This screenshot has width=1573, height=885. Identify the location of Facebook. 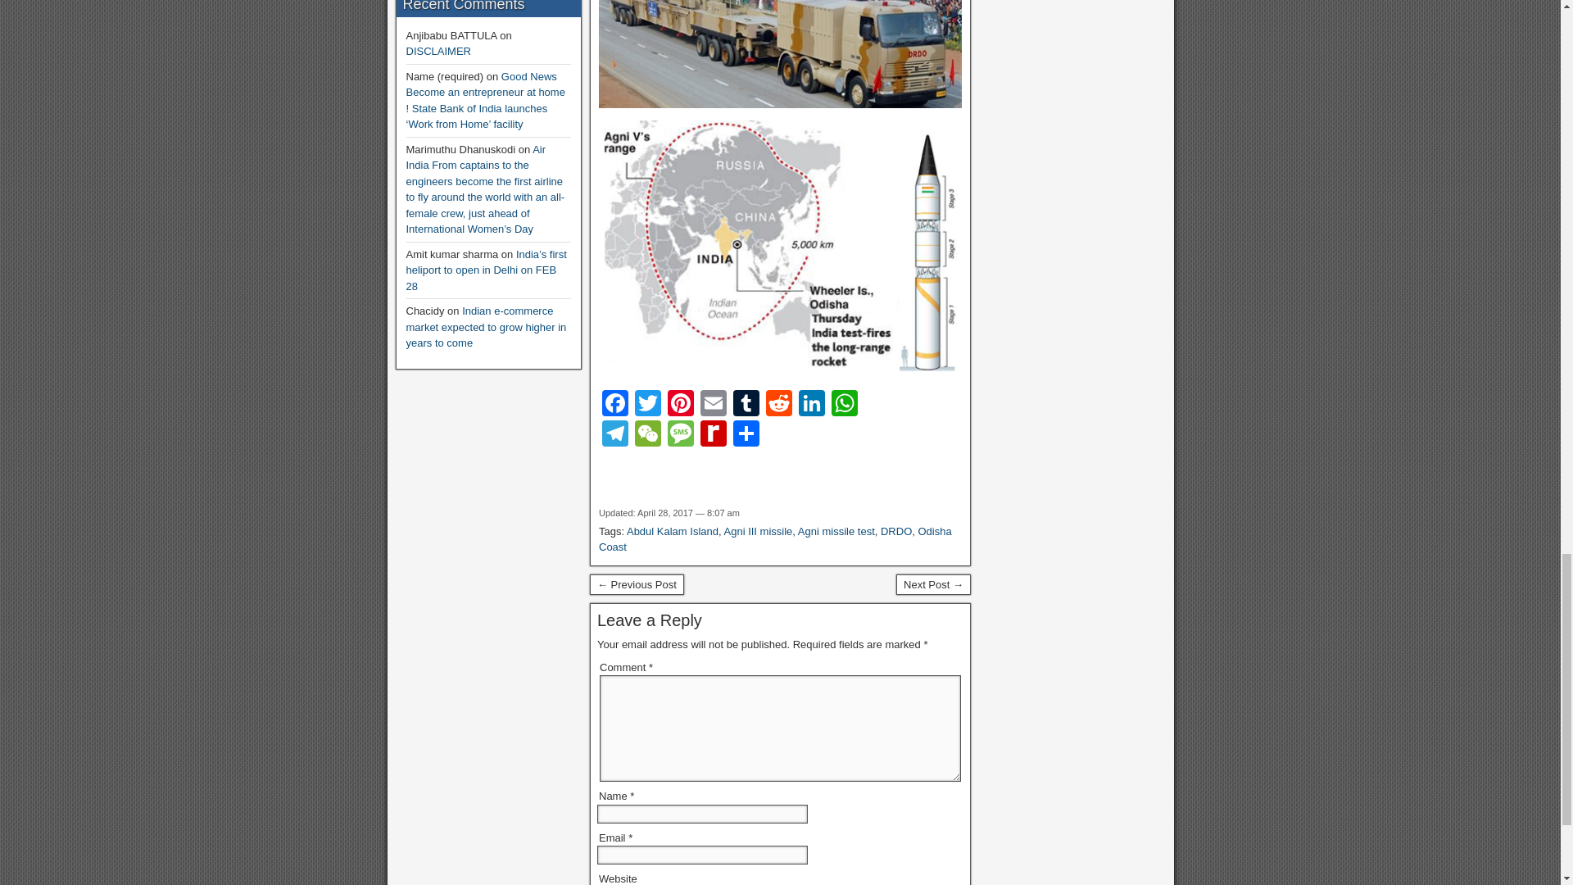
(615, 405).